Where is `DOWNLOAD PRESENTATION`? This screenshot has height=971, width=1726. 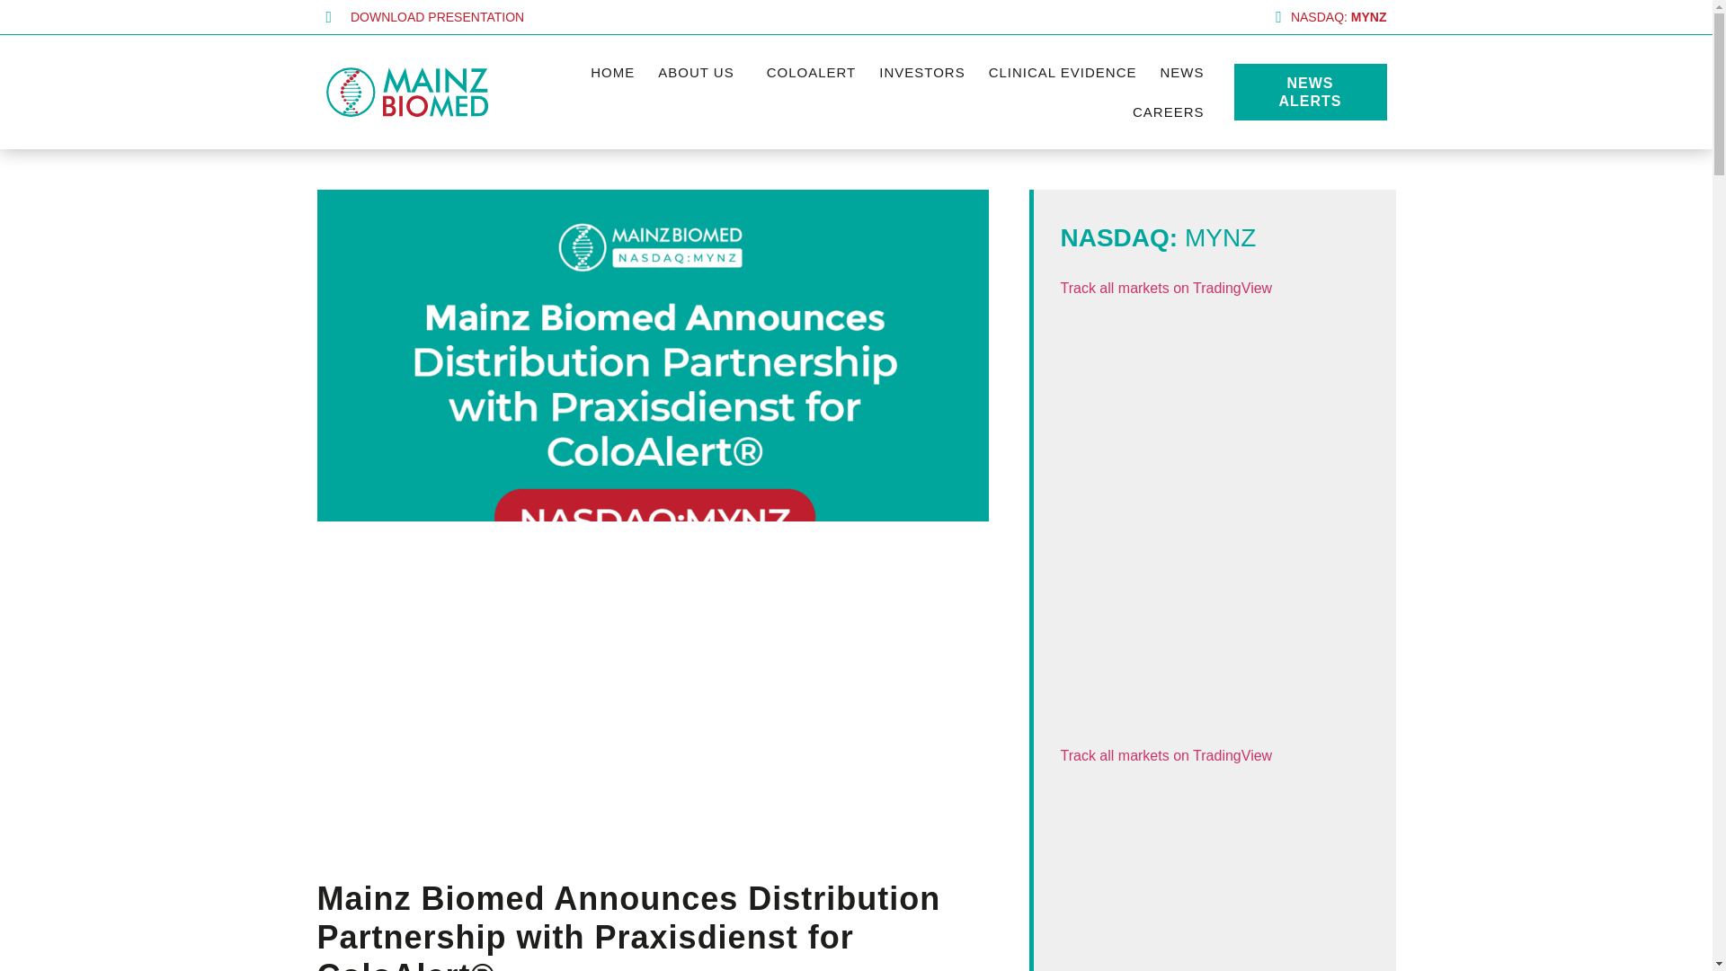
DOWNLOAD PRESENTATION is located at coordinates (586, 16).